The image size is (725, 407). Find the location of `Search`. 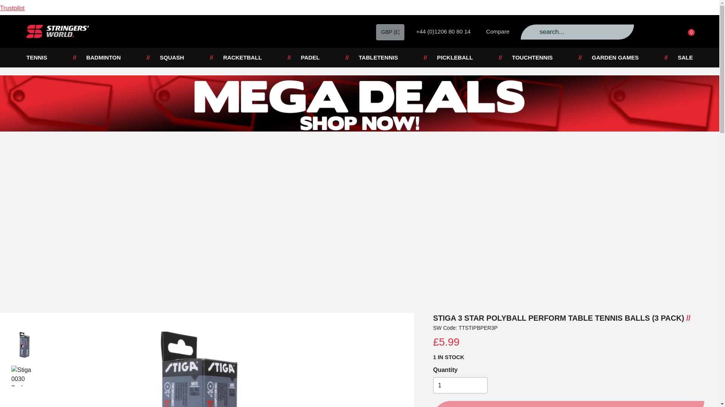

Search is located at coordinates (531, 32).